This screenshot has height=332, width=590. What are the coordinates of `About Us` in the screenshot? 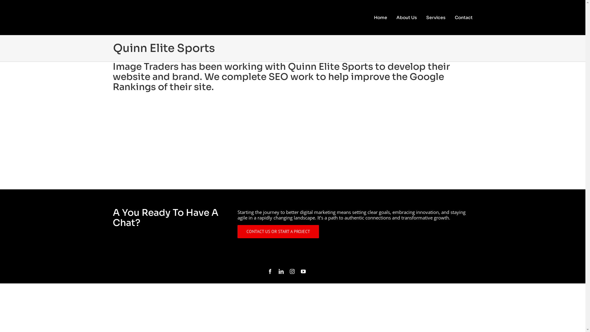 It's located at (407, 18).